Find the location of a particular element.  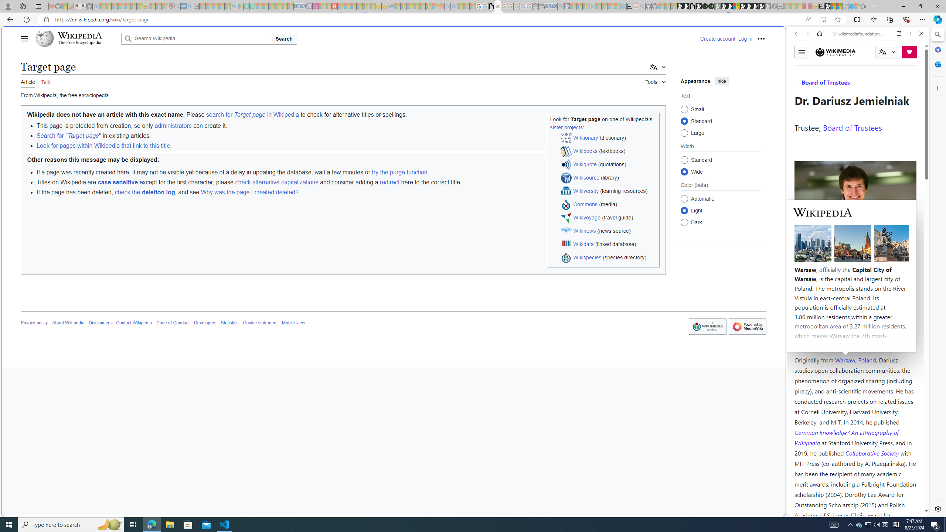

list of asthma inhalers uk - Search - Sleeping is located at coordinates (177, 6).